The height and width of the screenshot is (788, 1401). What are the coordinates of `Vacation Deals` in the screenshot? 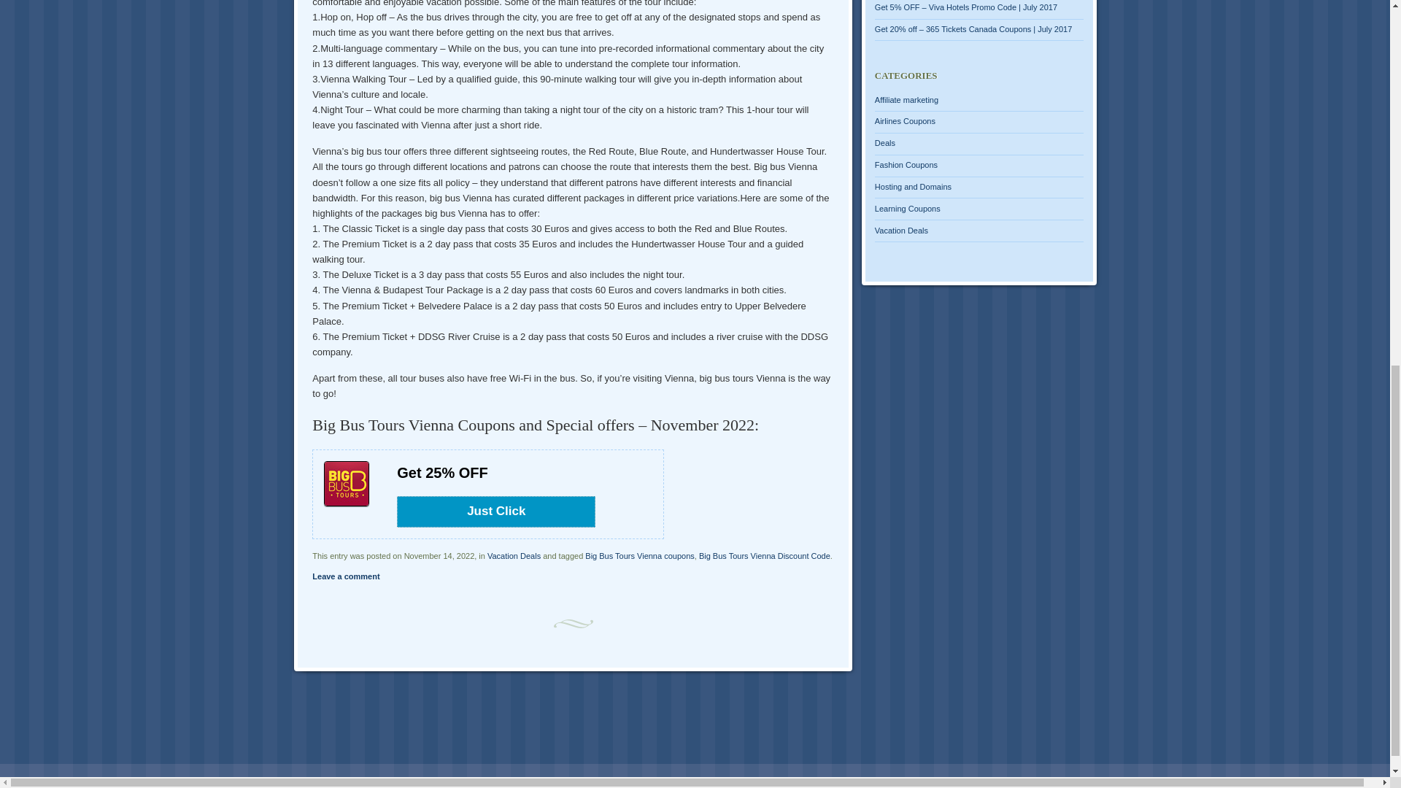 It's located at (900, 230).